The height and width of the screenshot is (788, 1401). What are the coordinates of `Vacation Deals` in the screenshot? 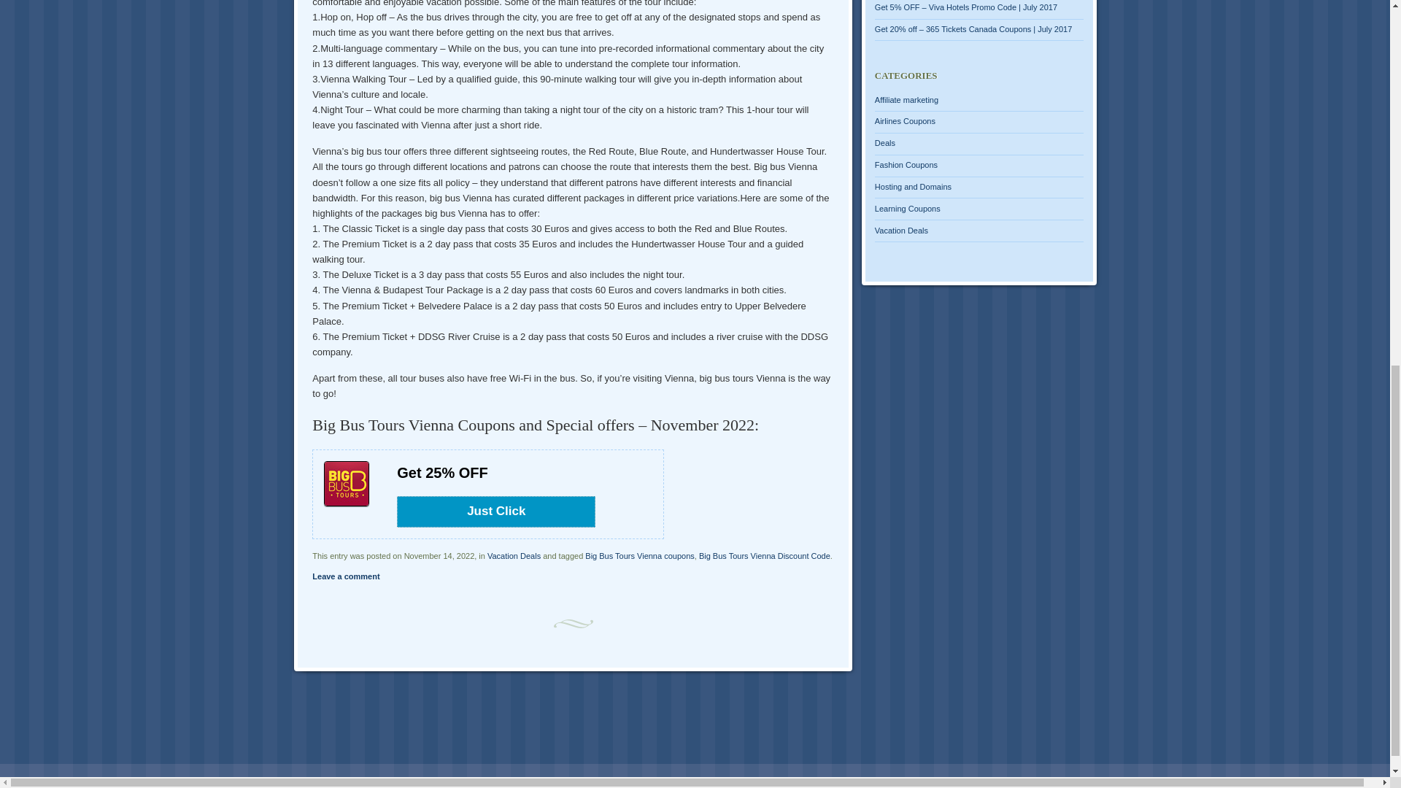 It's located at (900, 230).